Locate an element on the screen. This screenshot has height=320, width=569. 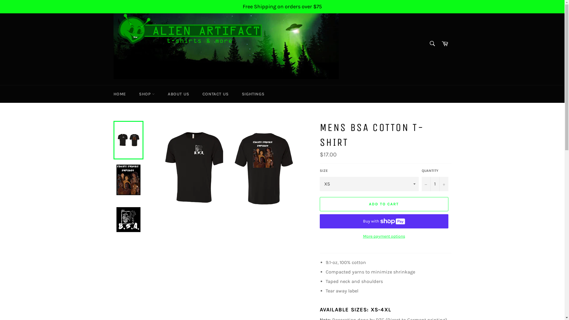
+ is located at coordinates (444, 184).